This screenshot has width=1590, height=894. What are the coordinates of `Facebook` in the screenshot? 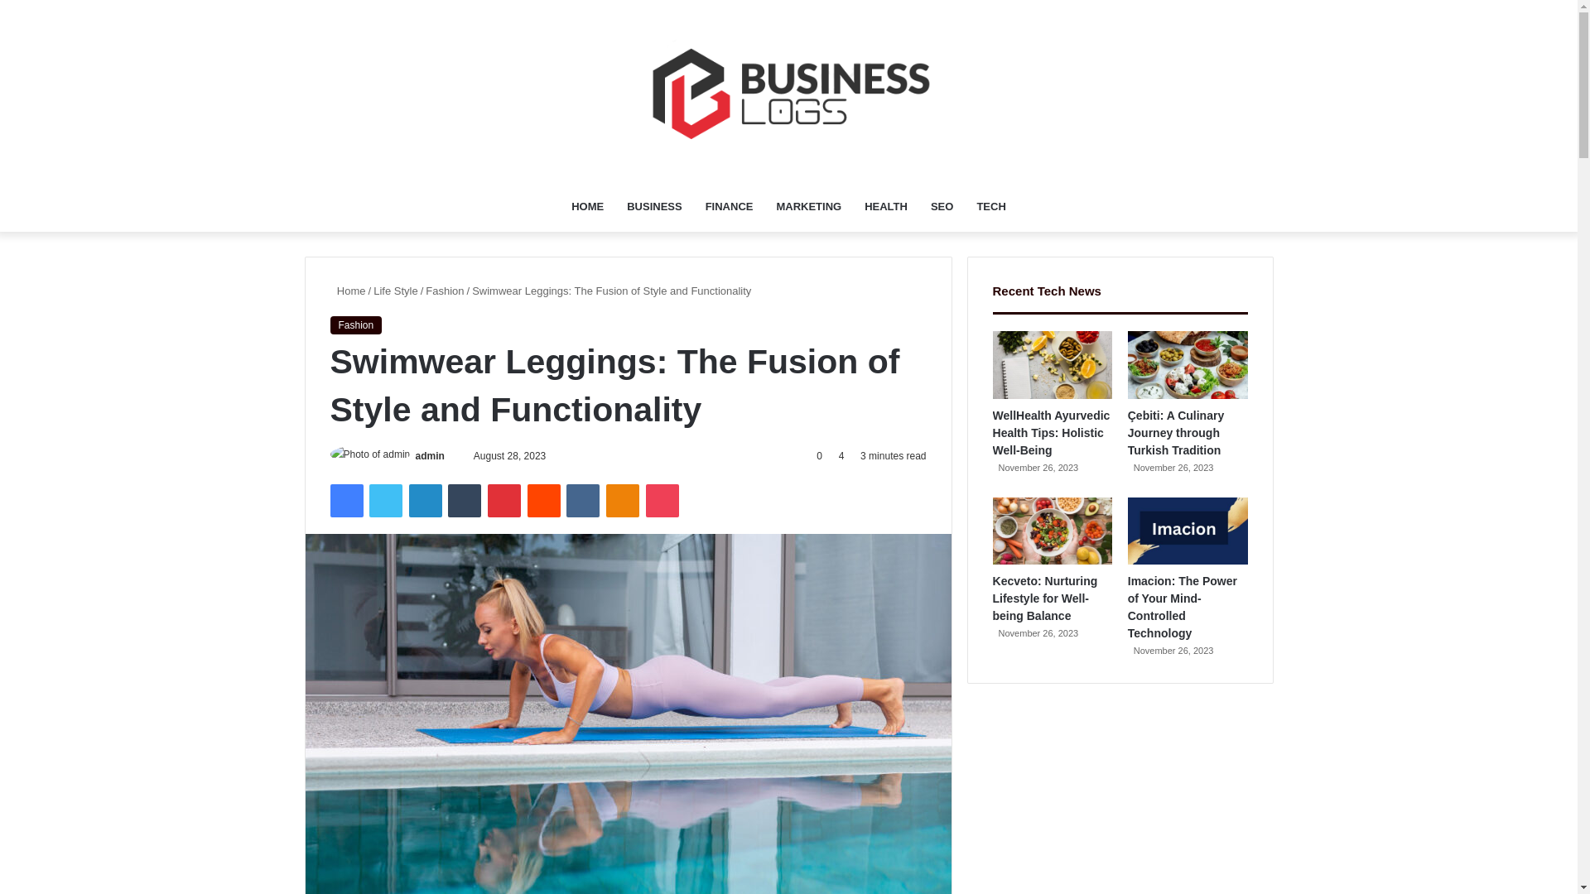 It's located at (345, 501).